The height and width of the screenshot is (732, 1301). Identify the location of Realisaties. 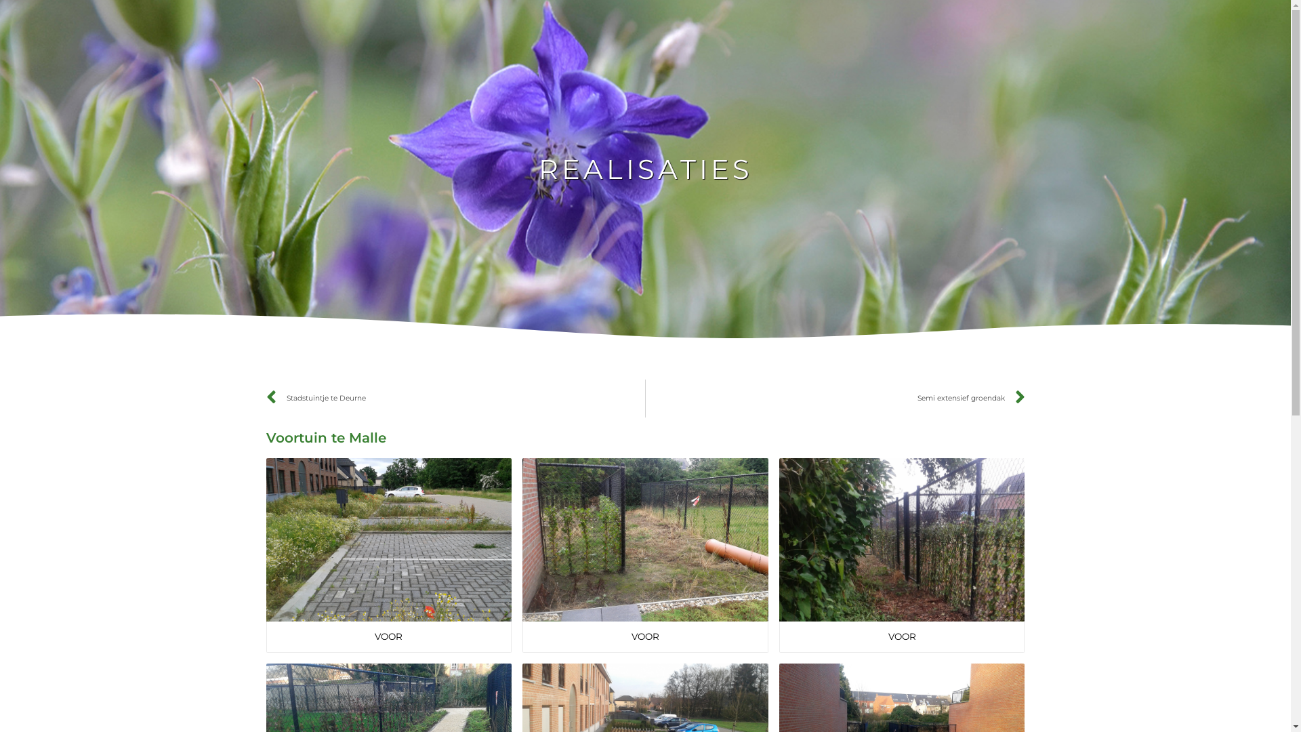
(991, 20).